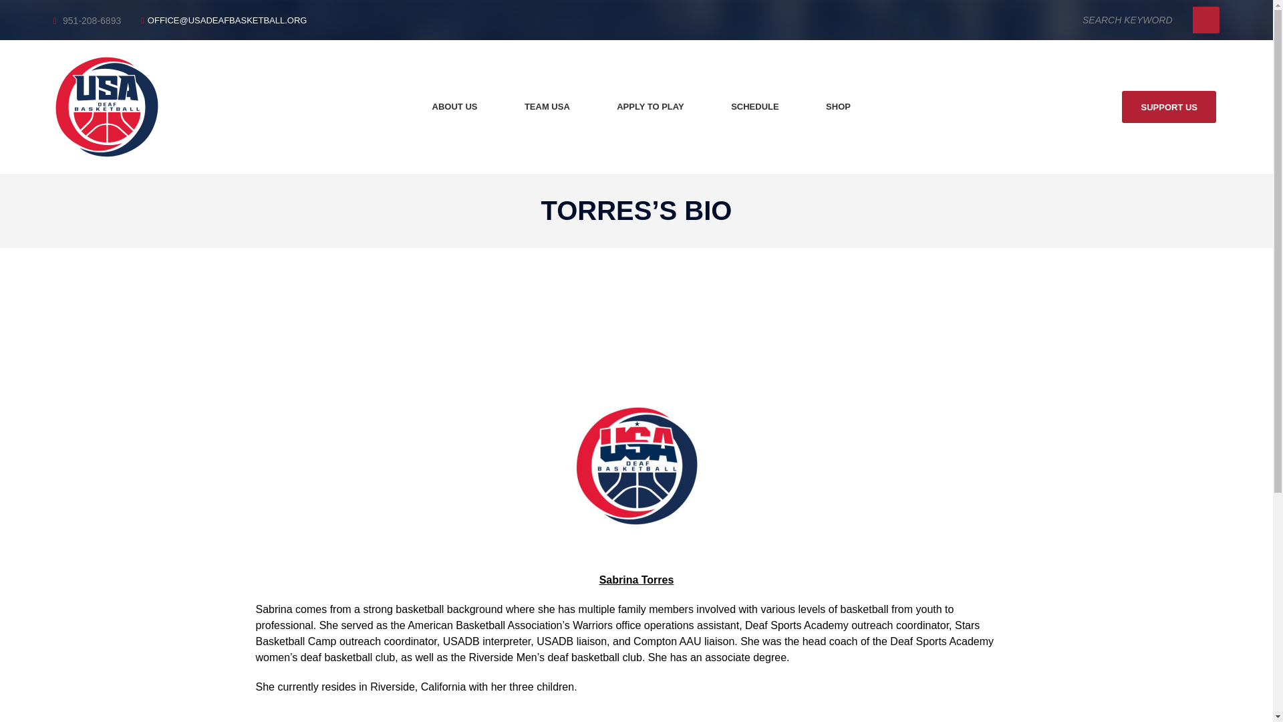 The width and height of the screenshot is (1283, 722). Describe the element at coordinates (1206, 19) in the screenshot. I see `SEARCH` at that location.